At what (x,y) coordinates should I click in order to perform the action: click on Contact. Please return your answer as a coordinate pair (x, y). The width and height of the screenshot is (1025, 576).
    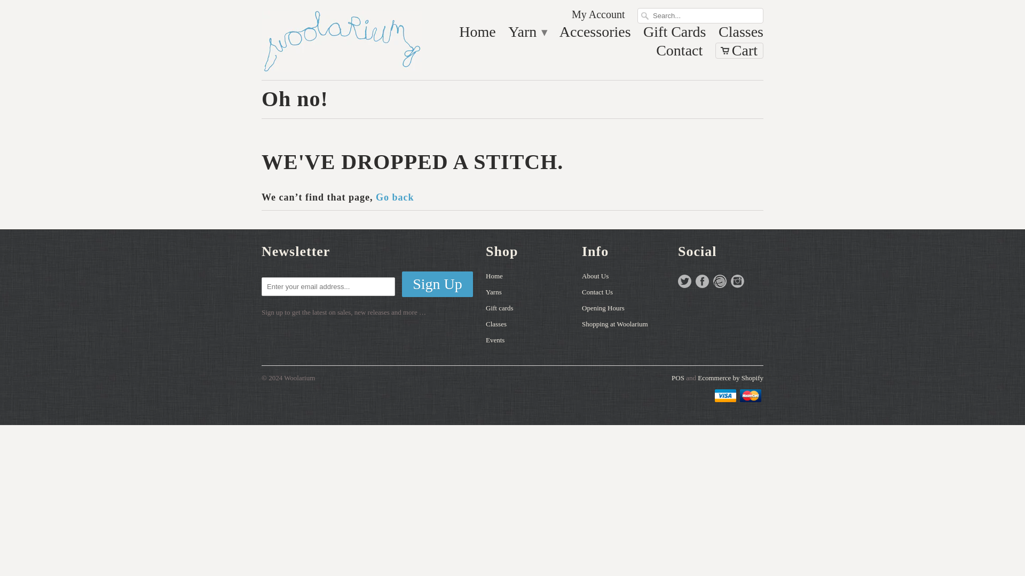
    Looking at the image, I should click on (679, 53).